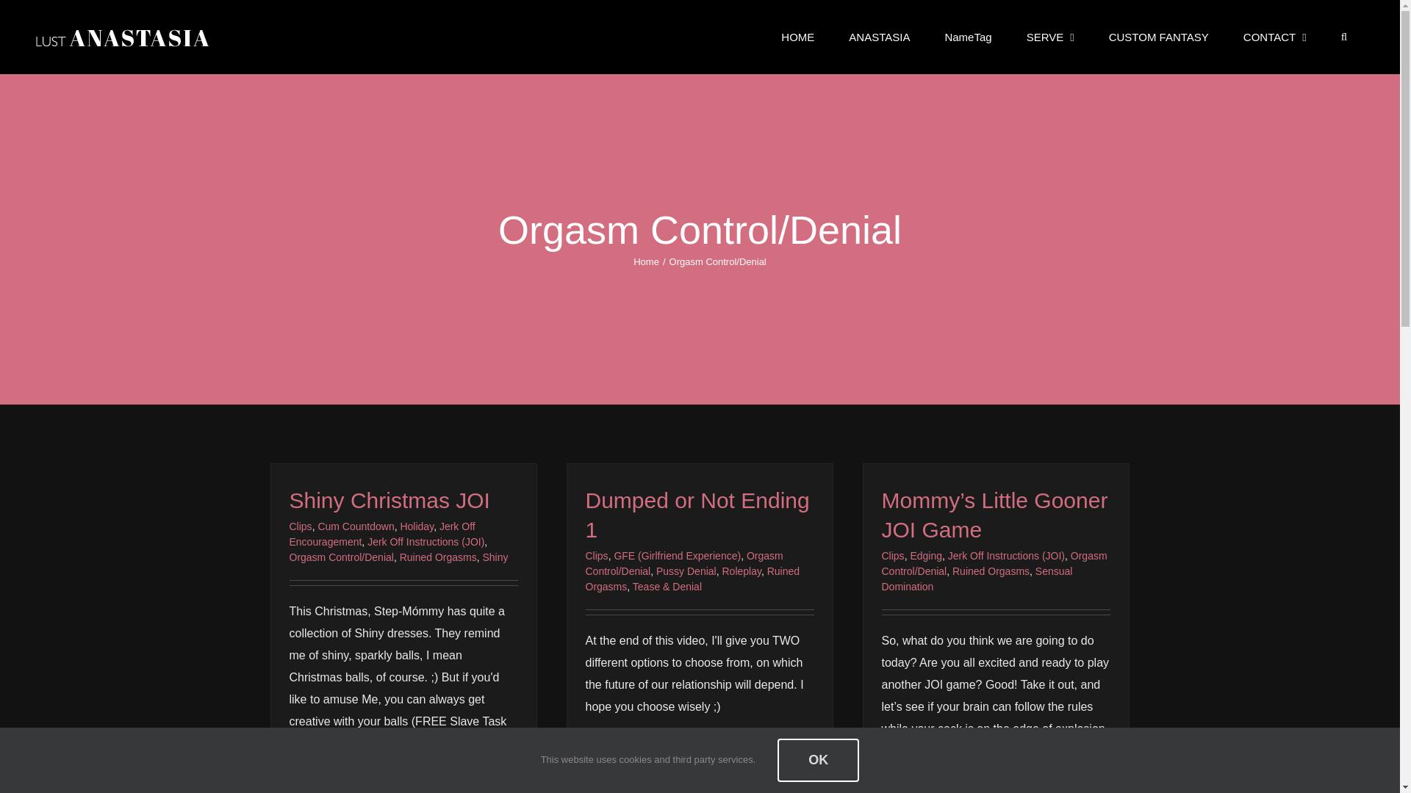 This screenshot has height=793, width=1411. I want to click on Ruined Orgasms, so click(438, 557).